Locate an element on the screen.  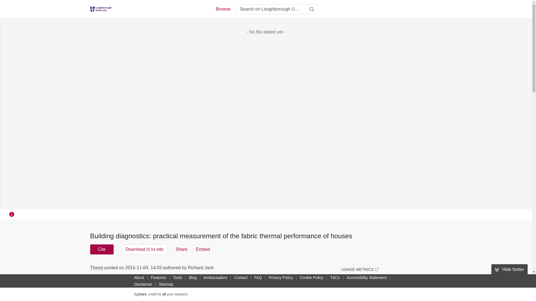
Embed is located at coordinates (203, 249).